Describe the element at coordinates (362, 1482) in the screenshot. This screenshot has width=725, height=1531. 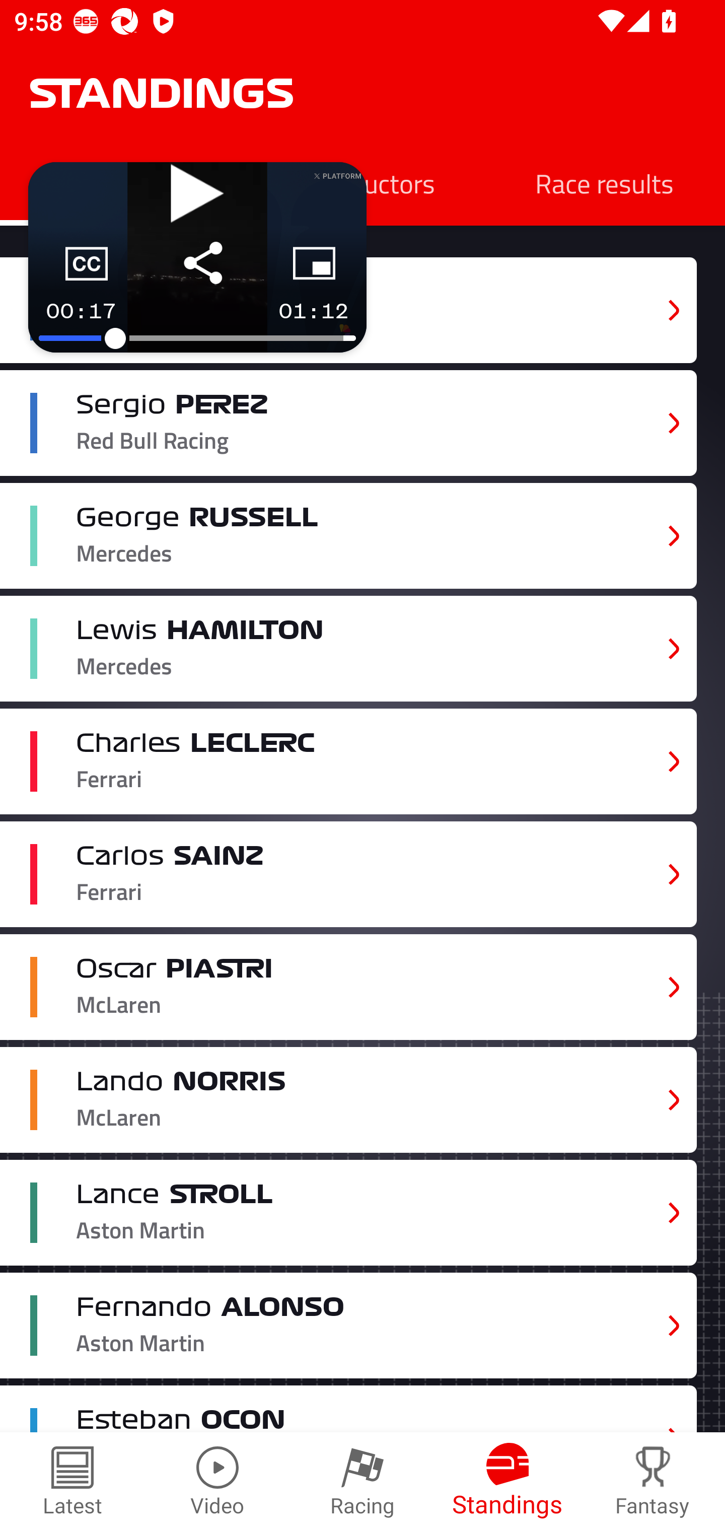
I see `Racing` at that location.